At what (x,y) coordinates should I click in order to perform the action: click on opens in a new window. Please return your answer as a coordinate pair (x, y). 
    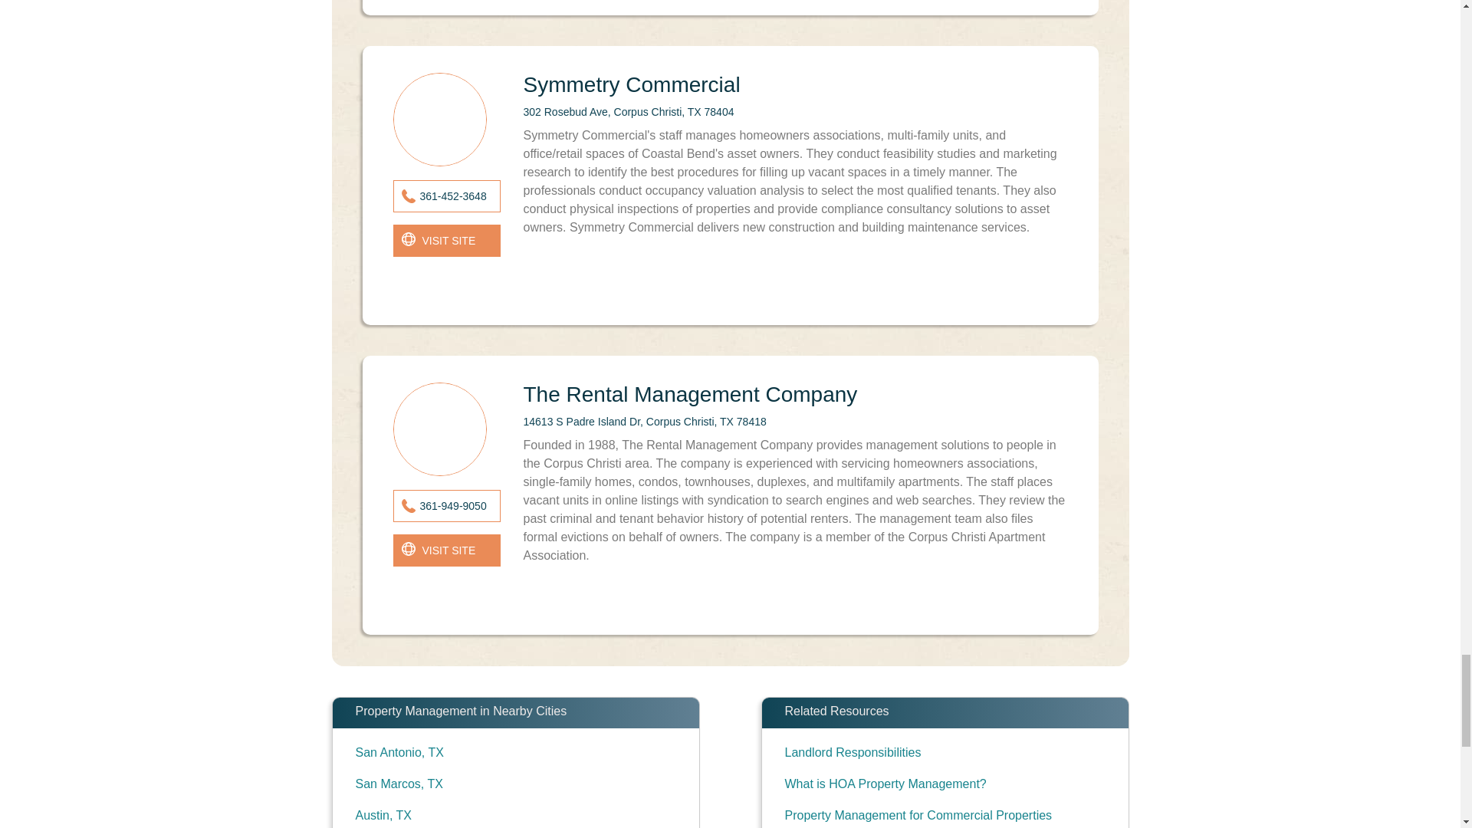
    Looking at the image, I should click on (446, 240).